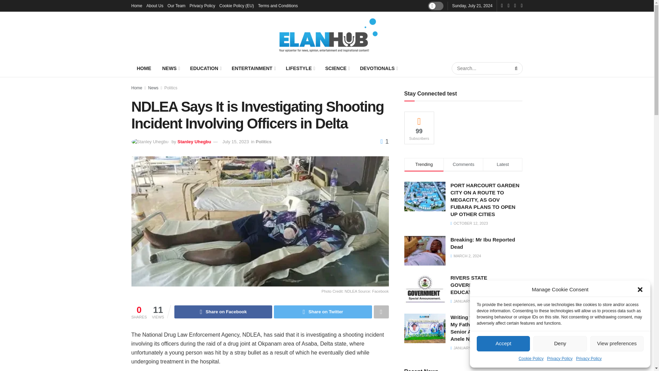 This screenshot has width=659, height=371. What do you see at coordinates (300, 68) in the screenshot?
I see `LIFESTYLE` at bounding box center [300, 68].